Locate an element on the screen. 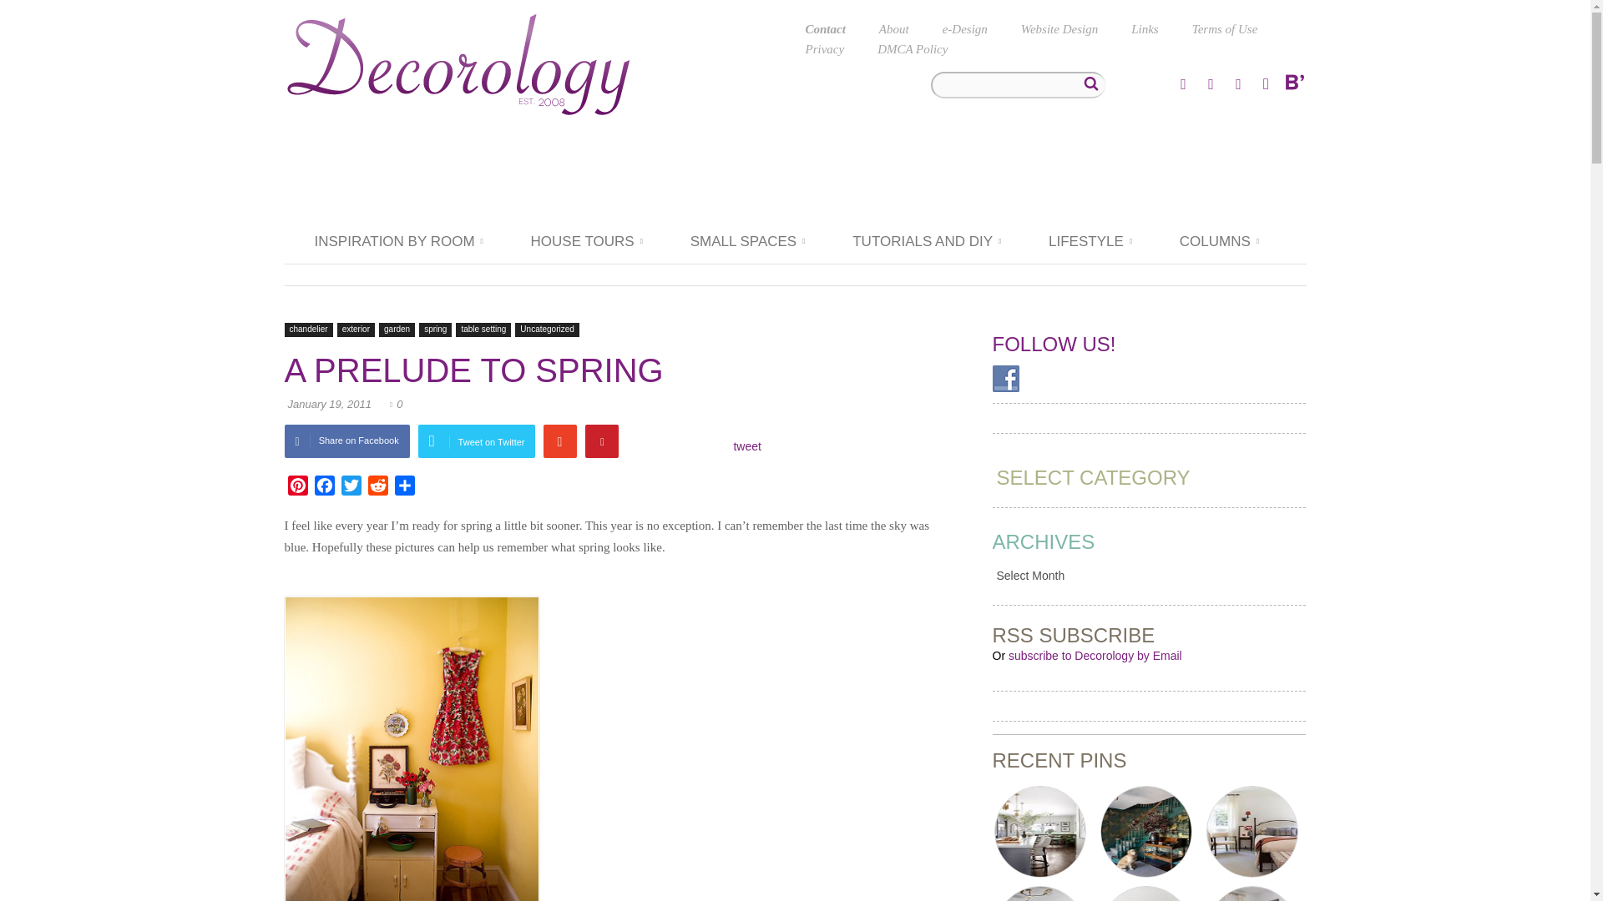 This screenshot has height=901, width=1603. Facebook is located at coordinates (1182, 83).